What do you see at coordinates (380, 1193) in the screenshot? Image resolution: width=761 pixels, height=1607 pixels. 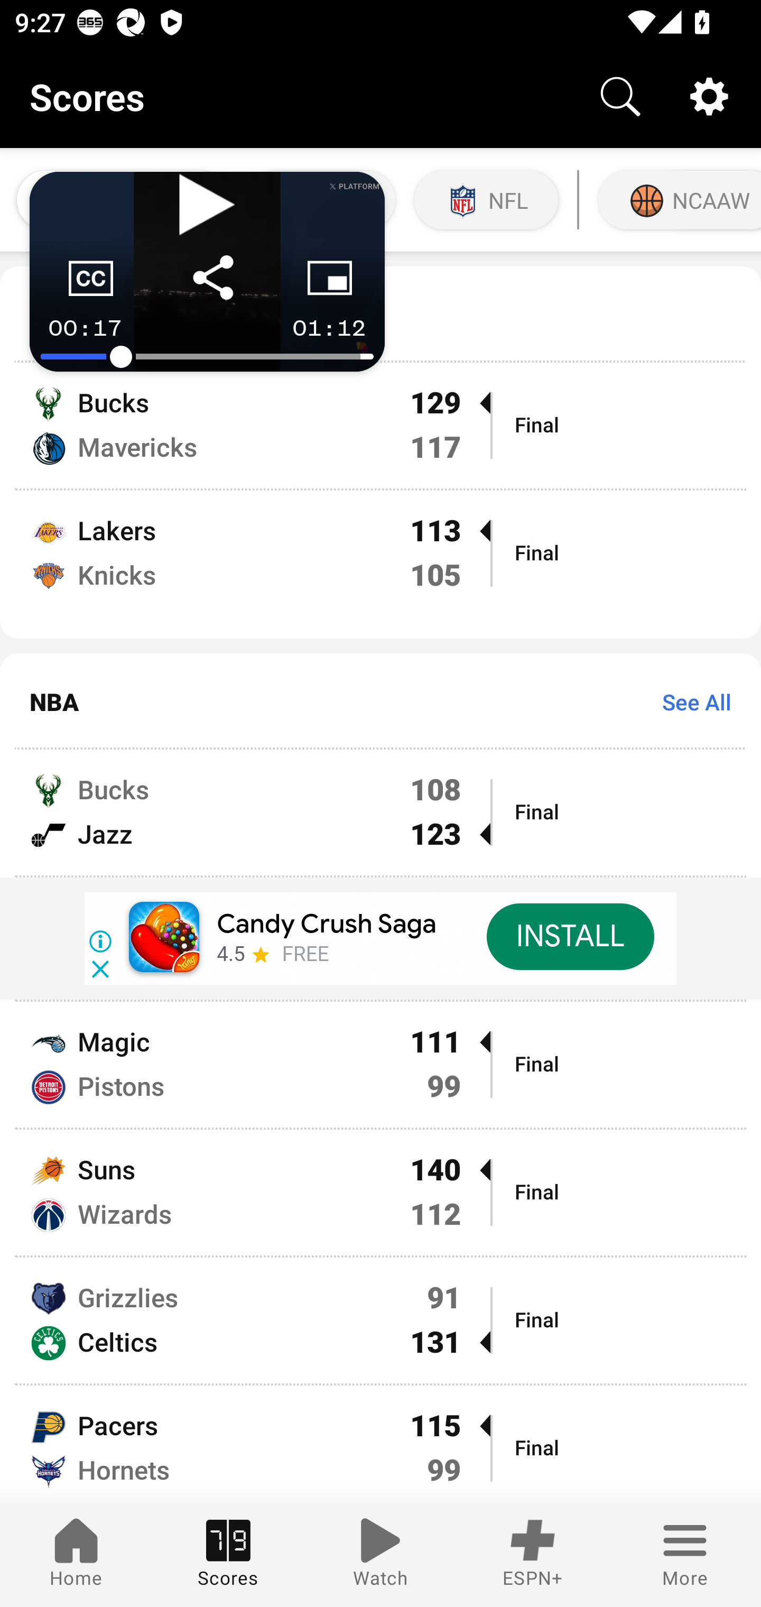 I see `Suns 140  Wizards 112 Final` at bounding box center [380, 1193].